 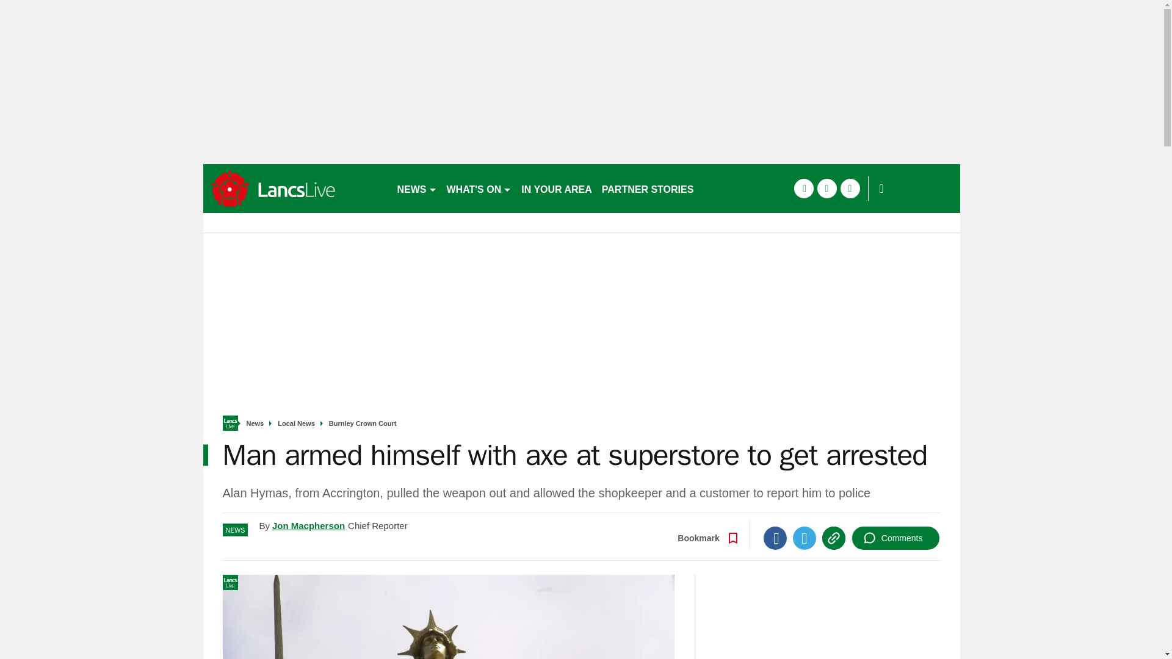 What do you see at coordinates (647, 188) in the screenshot?
I see `PARTNER STORIES` at bounding box center [647, 188].